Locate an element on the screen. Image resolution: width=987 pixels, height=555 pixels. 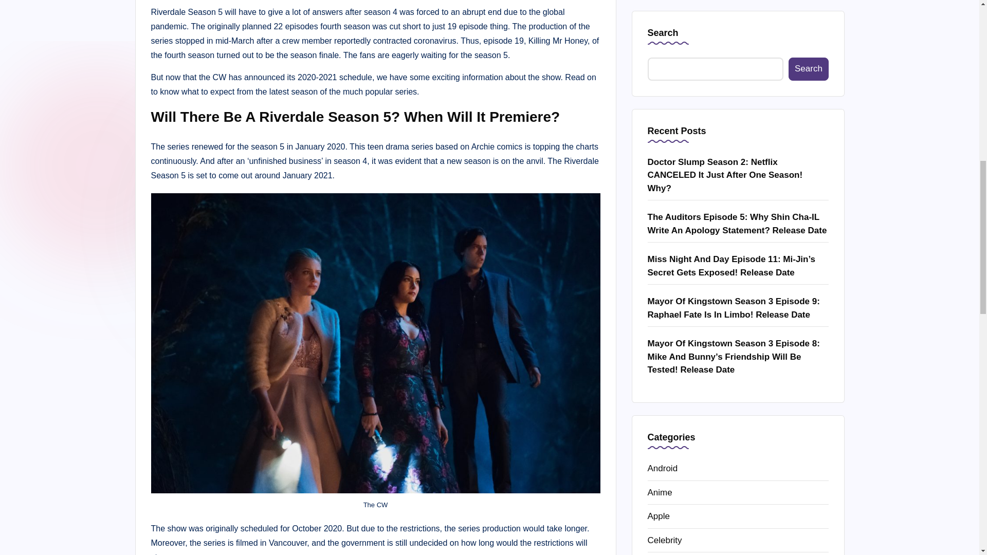
Days of Our Lives is located at coordinates (738, 125).